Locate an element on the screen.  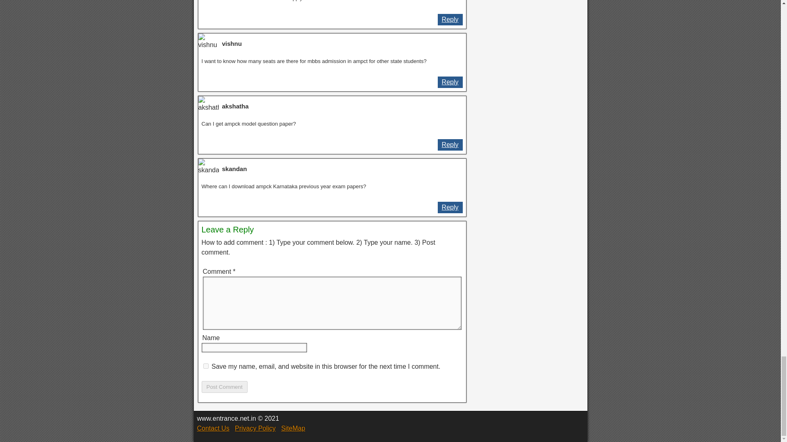
Reply is located at coordinates (450, 145).